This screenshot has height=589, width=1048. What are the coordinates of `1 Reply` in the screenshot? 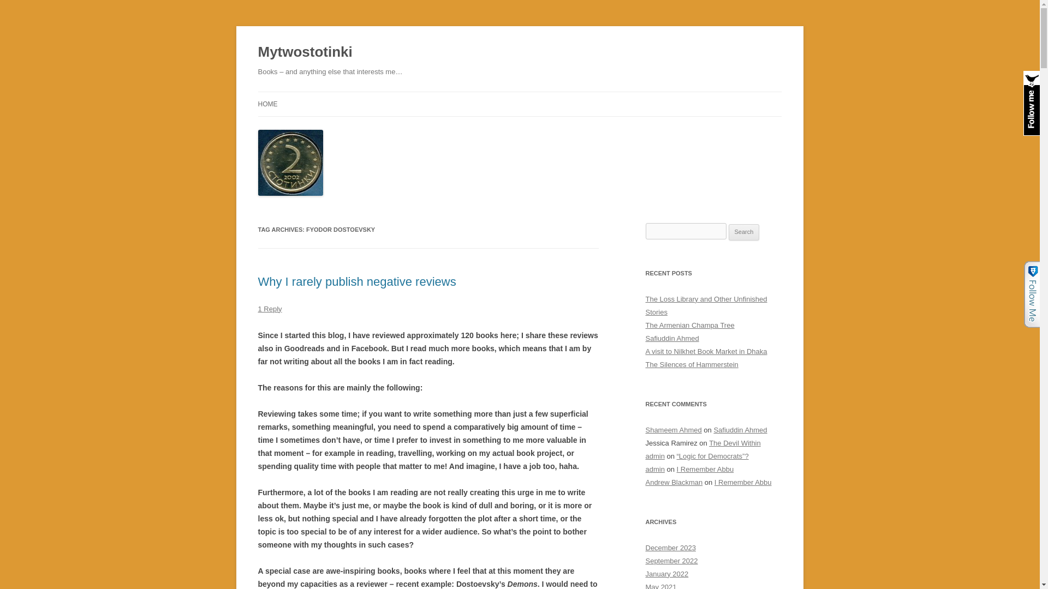 It's located at (270, 309).